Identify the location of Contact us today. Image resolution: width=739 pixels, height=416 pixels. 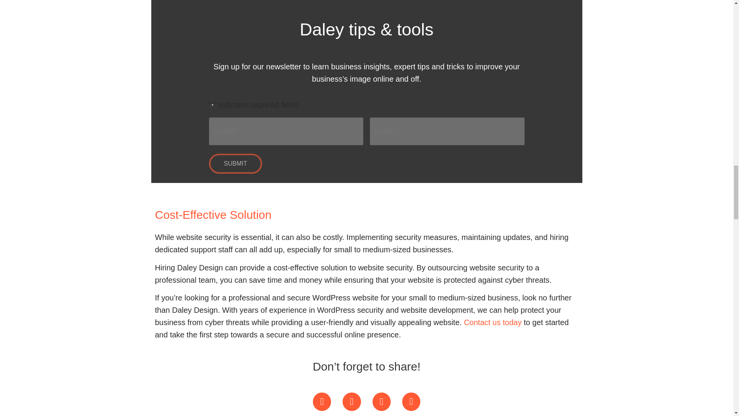
(493, 322).